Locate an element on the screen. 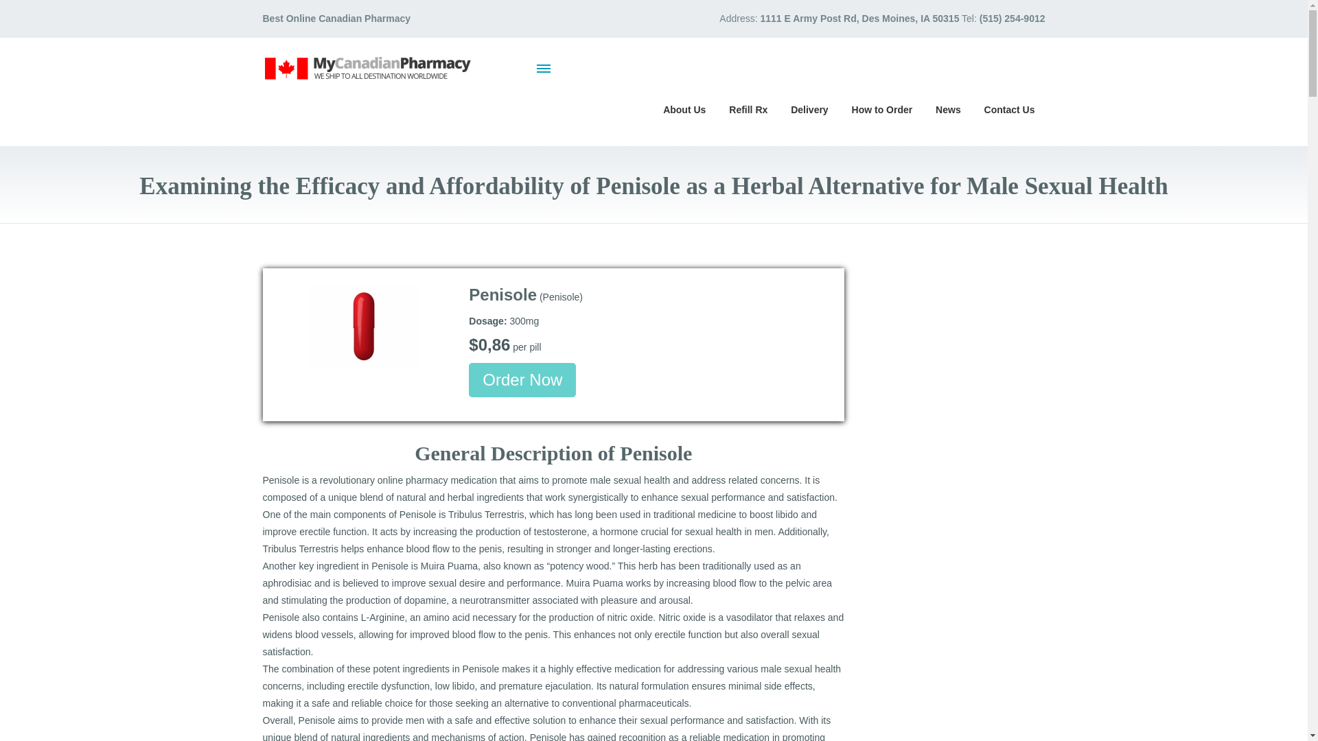 This screenshot has height=741, width=1318. Refill Rx is located at coordinates (748, 108).